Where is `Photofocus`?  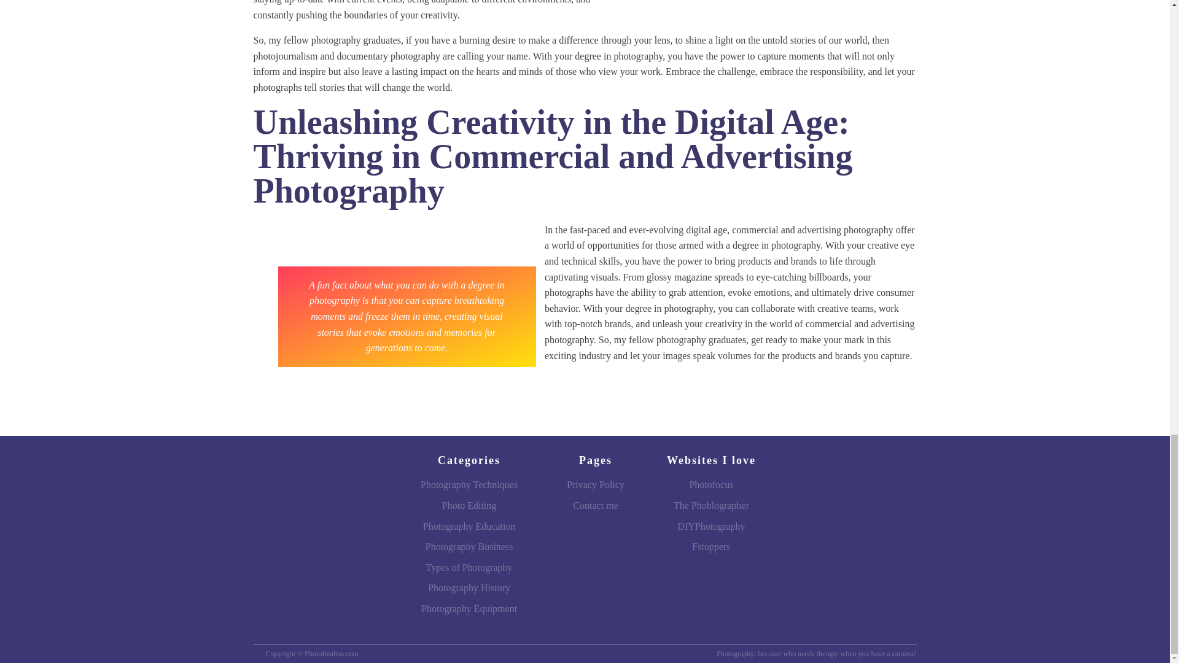 Photofocus is located at coordinates (711, 485).